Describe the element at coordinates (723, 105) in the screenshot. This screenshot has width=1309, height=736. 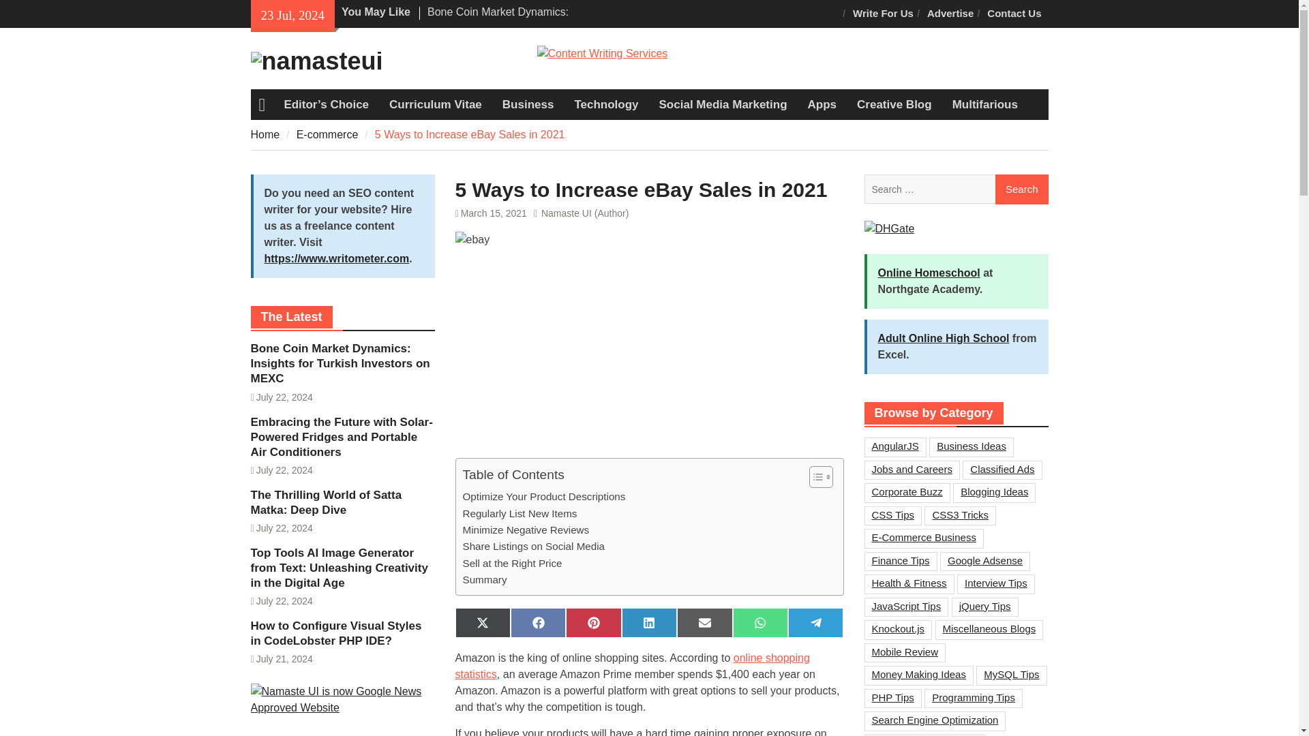
I see `Social Media Marketing` at that location.